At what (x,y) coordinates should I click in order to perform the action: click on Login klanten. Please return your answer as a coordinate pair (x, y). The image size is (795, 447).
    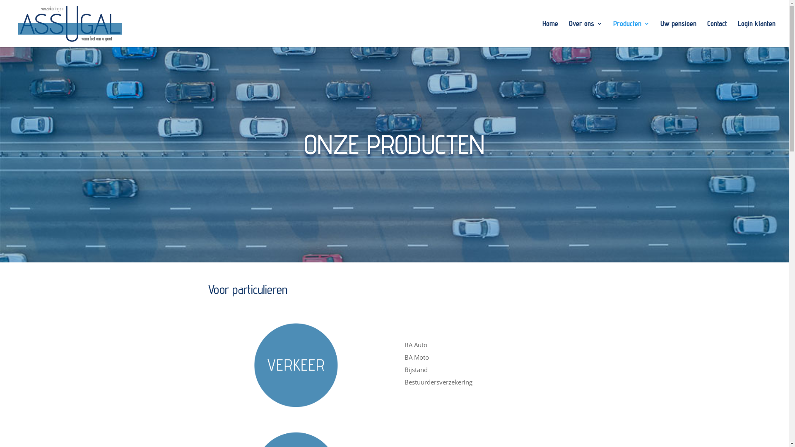
    Looking at the image, I should click on (757, 34).